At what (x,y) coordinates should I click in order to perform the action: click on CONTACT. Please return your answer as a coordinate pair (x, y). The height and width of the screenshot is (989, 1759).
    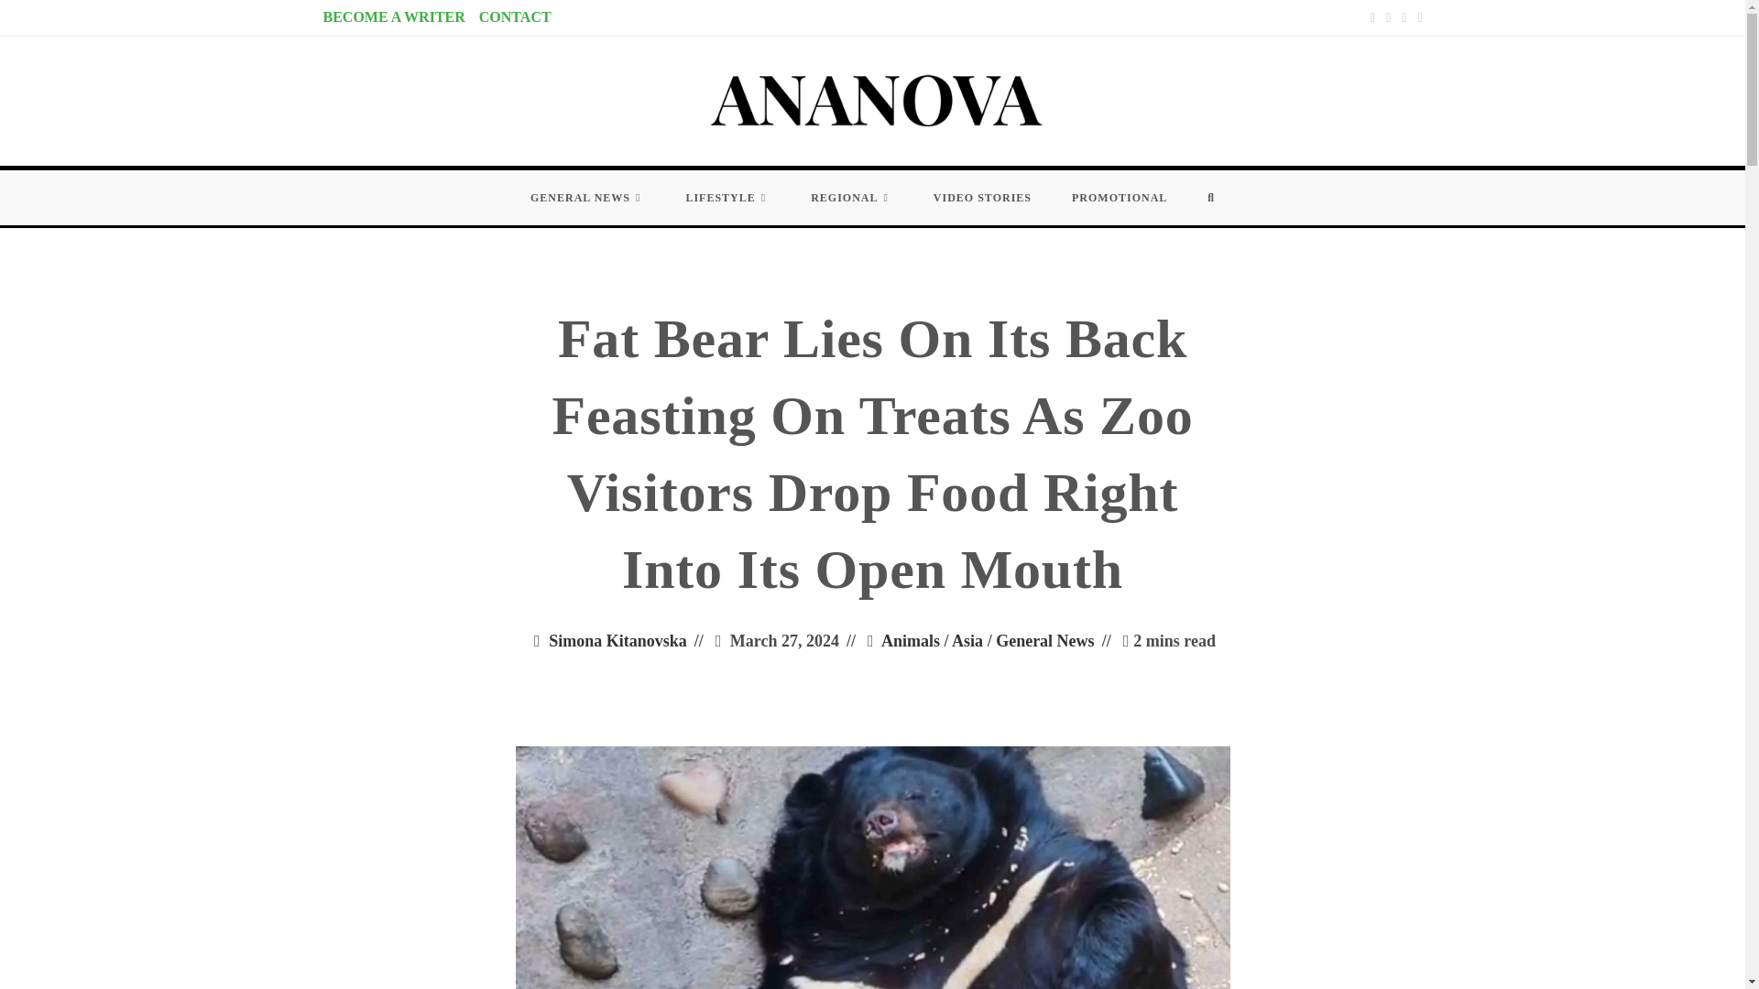
    Looking at the image, I should click on (515, 16).